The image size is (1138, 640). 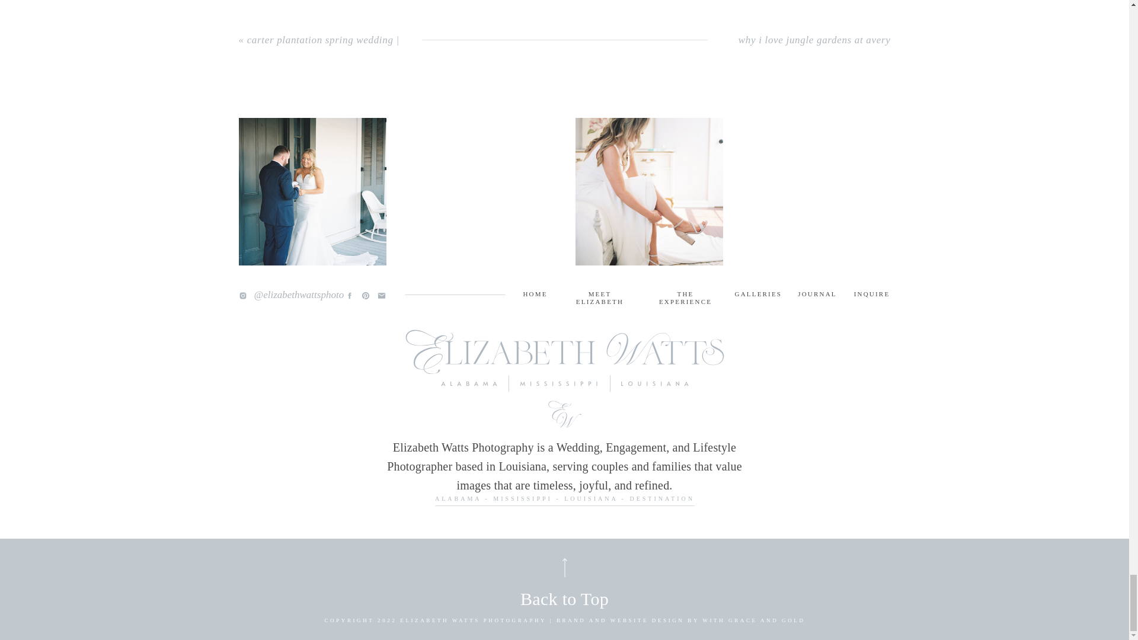 What do you see at coordinates (600, 295) in the screenshot?
I see `MEET ELIZABETH` at bounding box center [600, 295].